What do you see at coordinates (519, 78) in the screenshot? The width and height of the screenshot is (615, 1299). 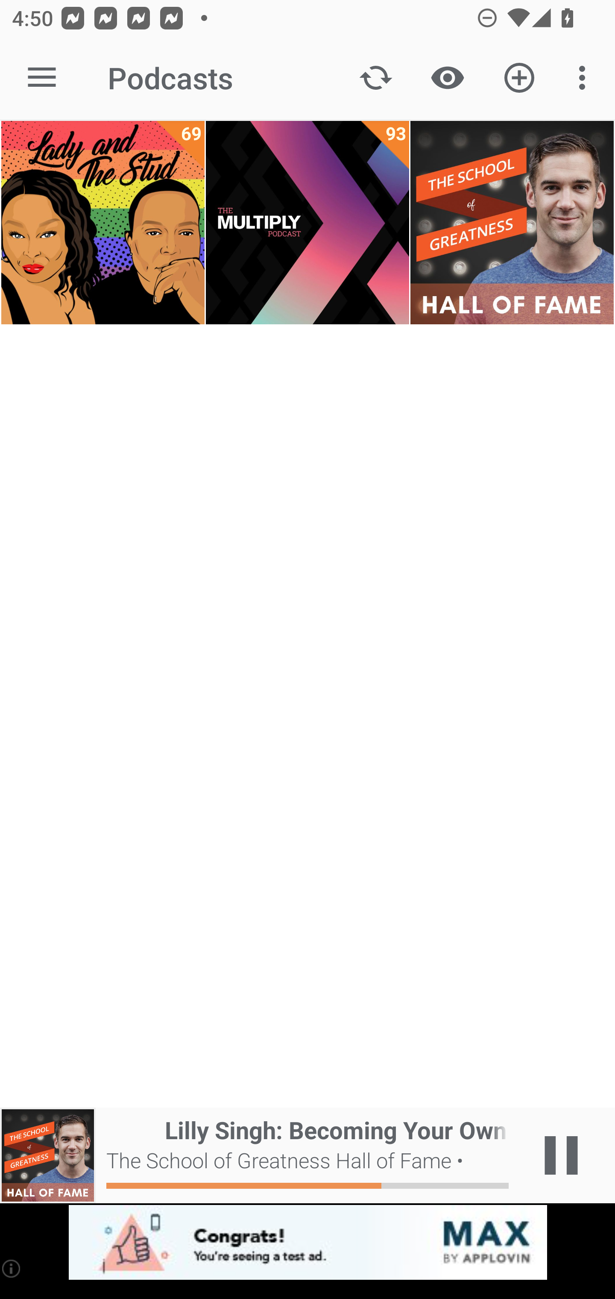 I see `Add new Podcast` at bounding box center [519, 78].